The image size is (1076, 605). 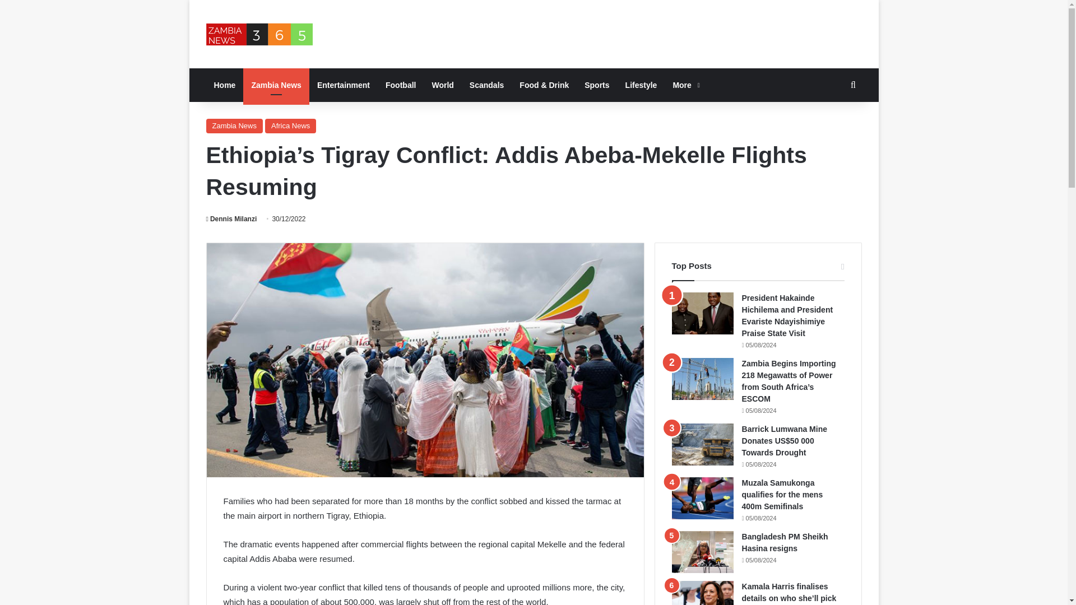 What do you see at coordinates (641, 85) in the screenshot?
I see `Lifestyle` at bounding box center [641, 85].